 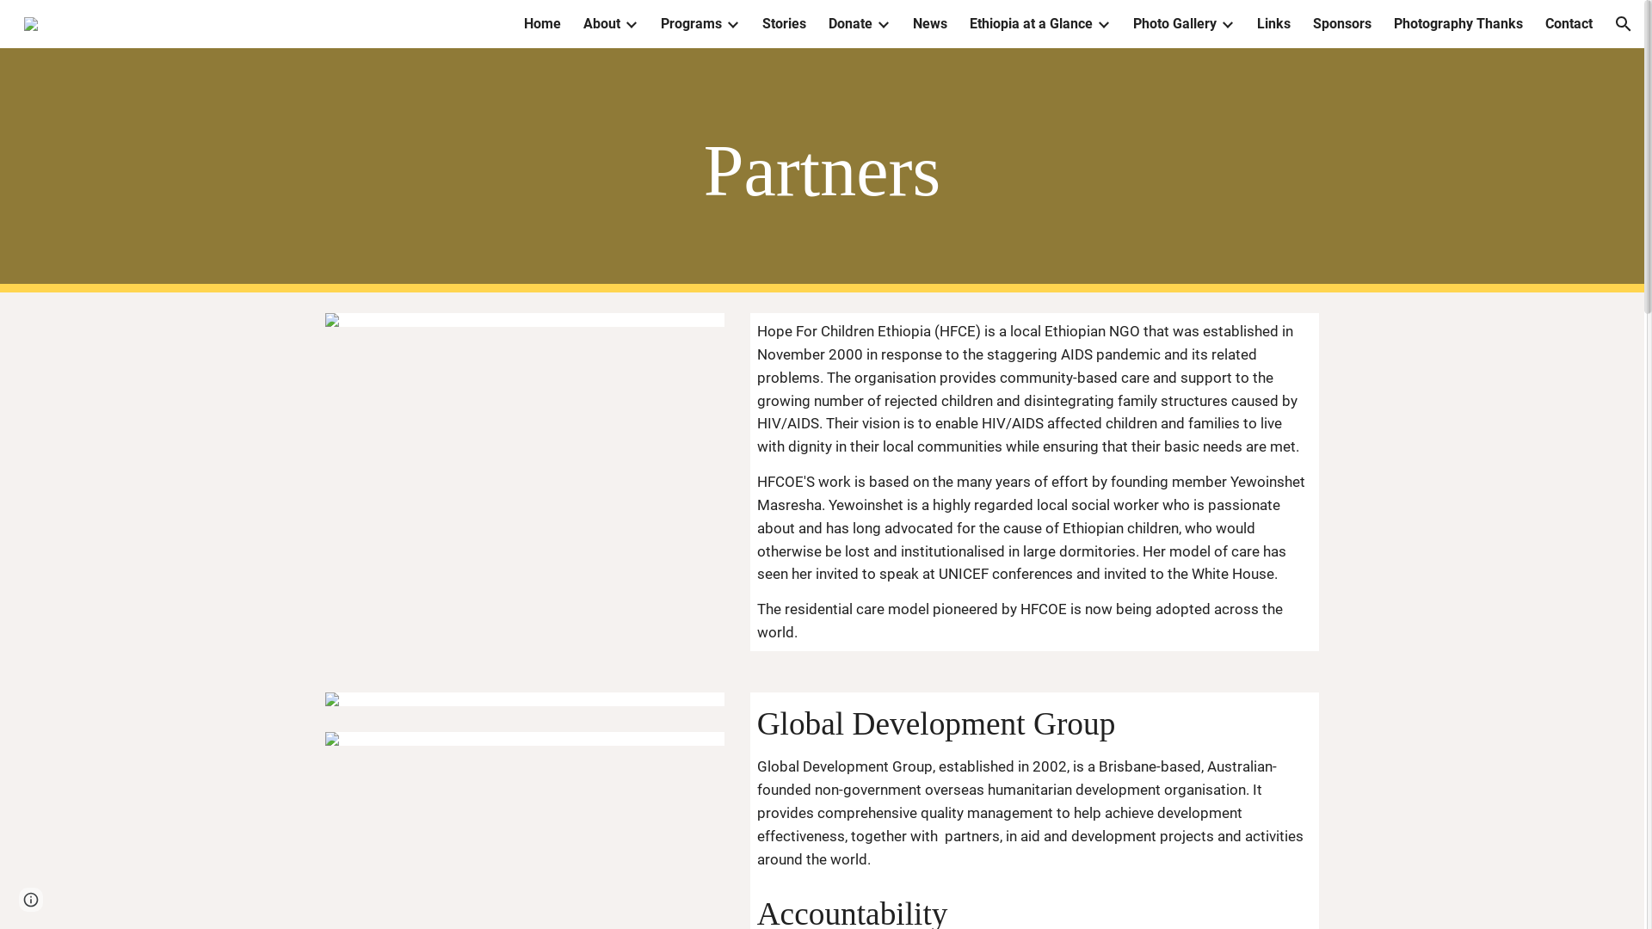 What do you see at coordinates (542, 24) in the screenshot?
I see `Home` at bounding box center [542, 24].